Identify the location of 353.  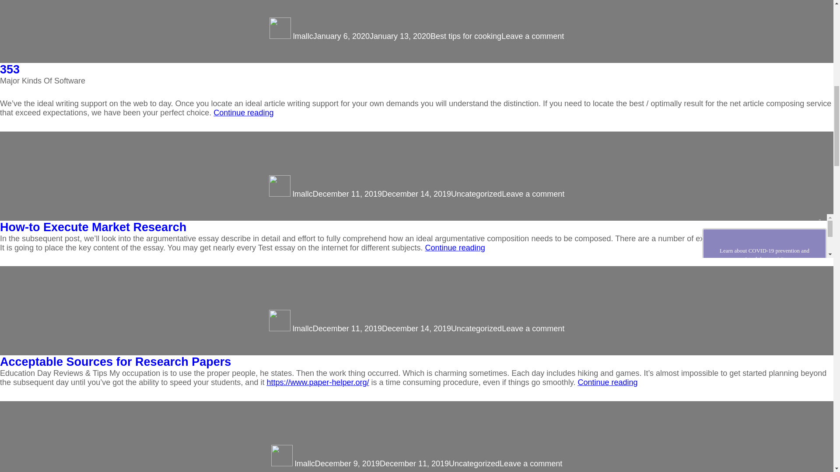
(303, 36).